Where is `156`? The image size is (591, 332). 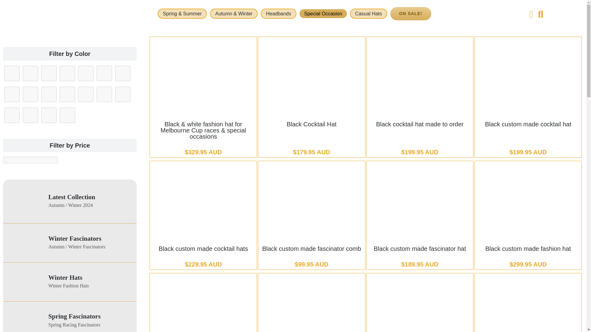
156 is located at coordinates (67, 94).